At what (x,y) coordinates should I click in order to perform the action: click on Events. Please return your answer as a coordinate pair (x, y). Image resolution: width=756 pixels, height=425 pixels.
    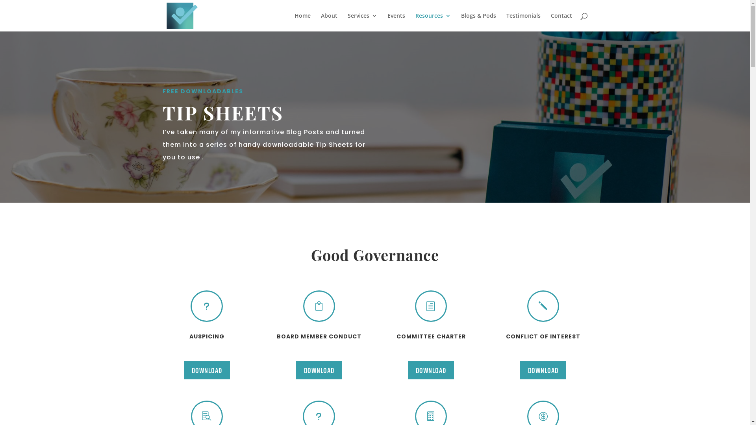
    Looking at the image, I should click on (396, 22).